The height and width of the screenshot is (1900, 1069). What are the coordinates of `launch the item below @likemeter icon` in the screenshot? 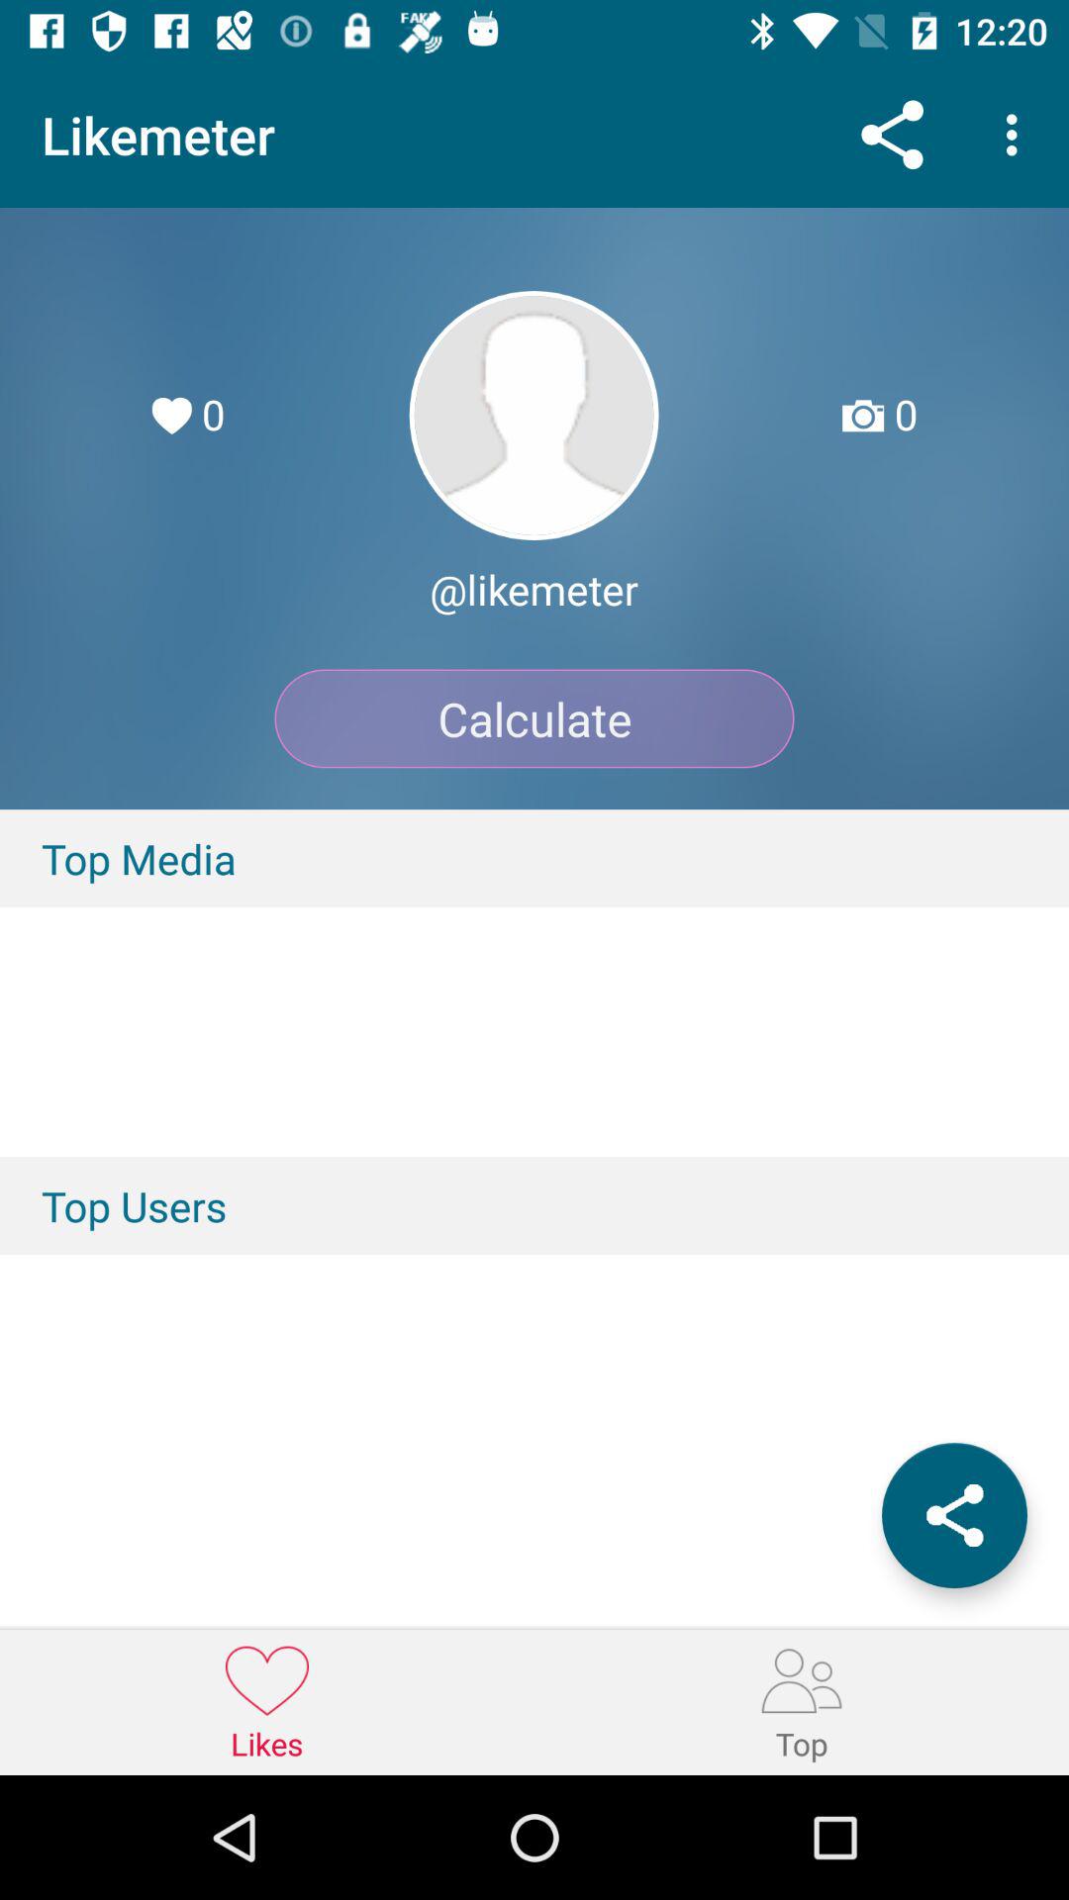 It's located at (534, 718).